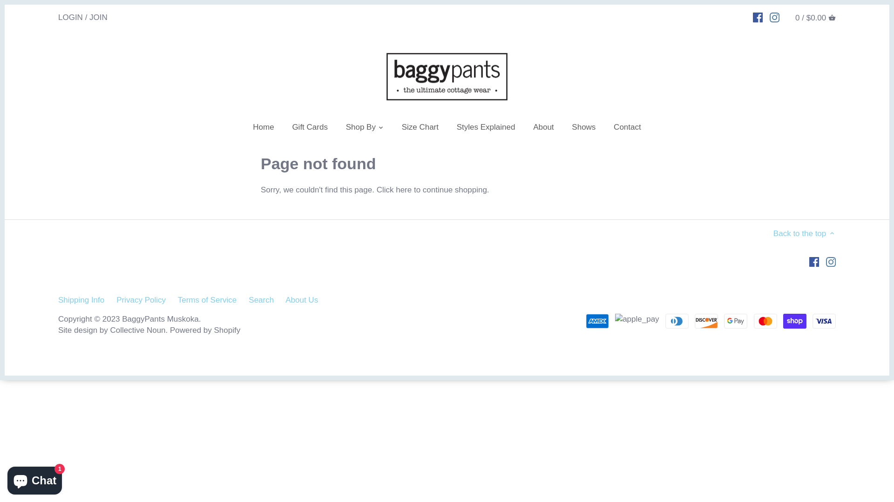 Image resolution: width=894 pixels, height=502 pixels. Describe the element at coordinates (816, 18) in the screenshot. I see `0 / $0.00 CART` at that location.